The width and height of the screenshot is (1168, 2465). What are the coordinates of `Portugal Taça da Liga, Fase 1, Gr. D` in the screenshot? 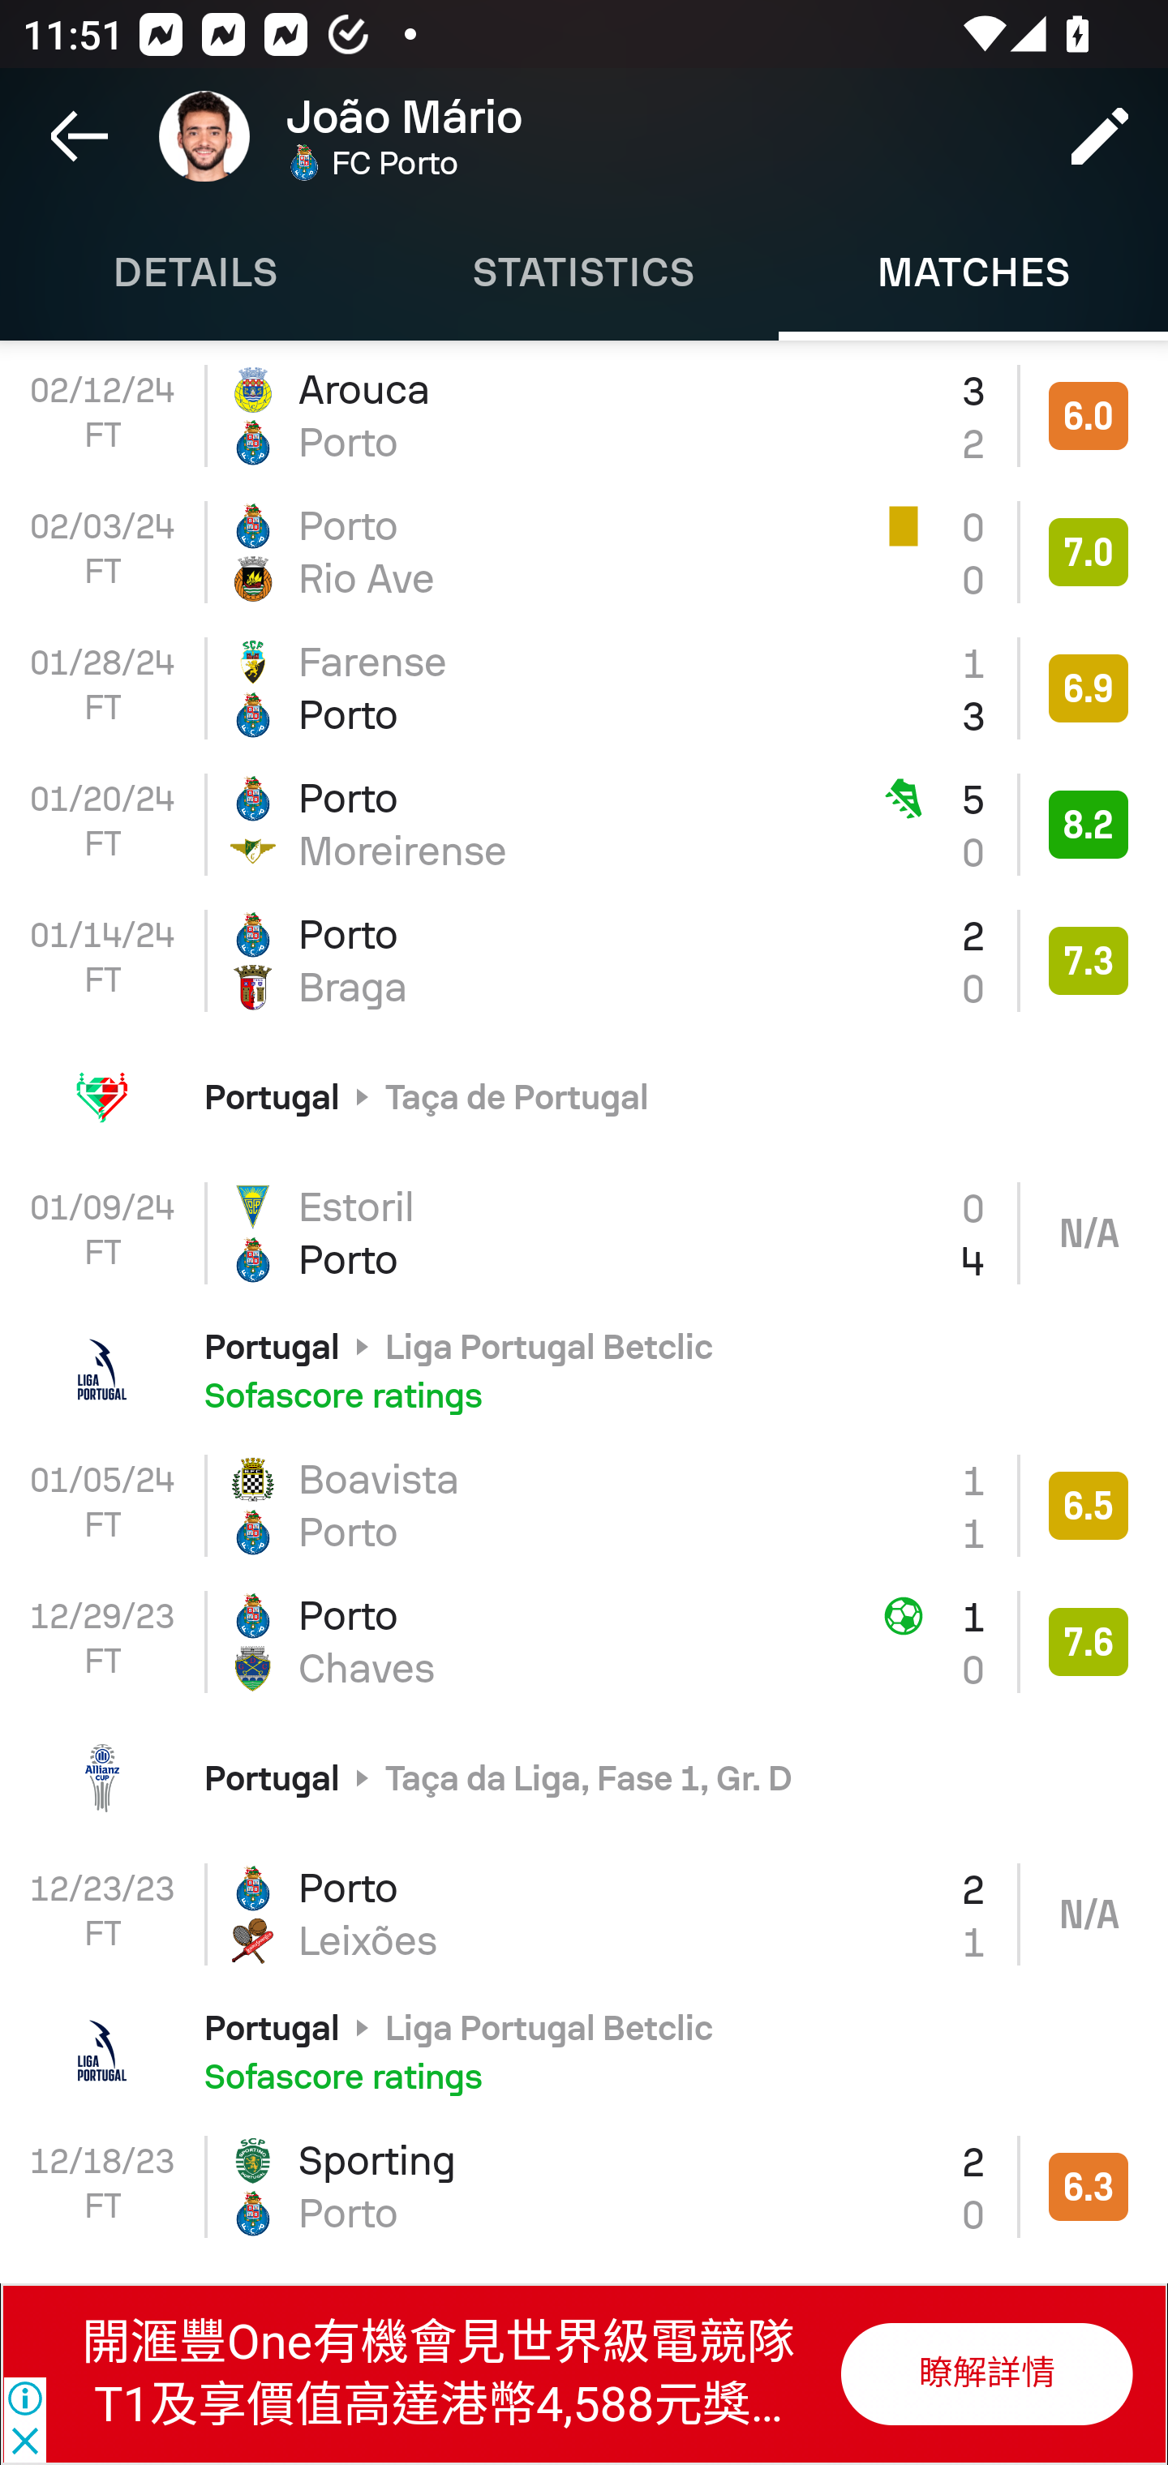 It's located at (584, 1777).